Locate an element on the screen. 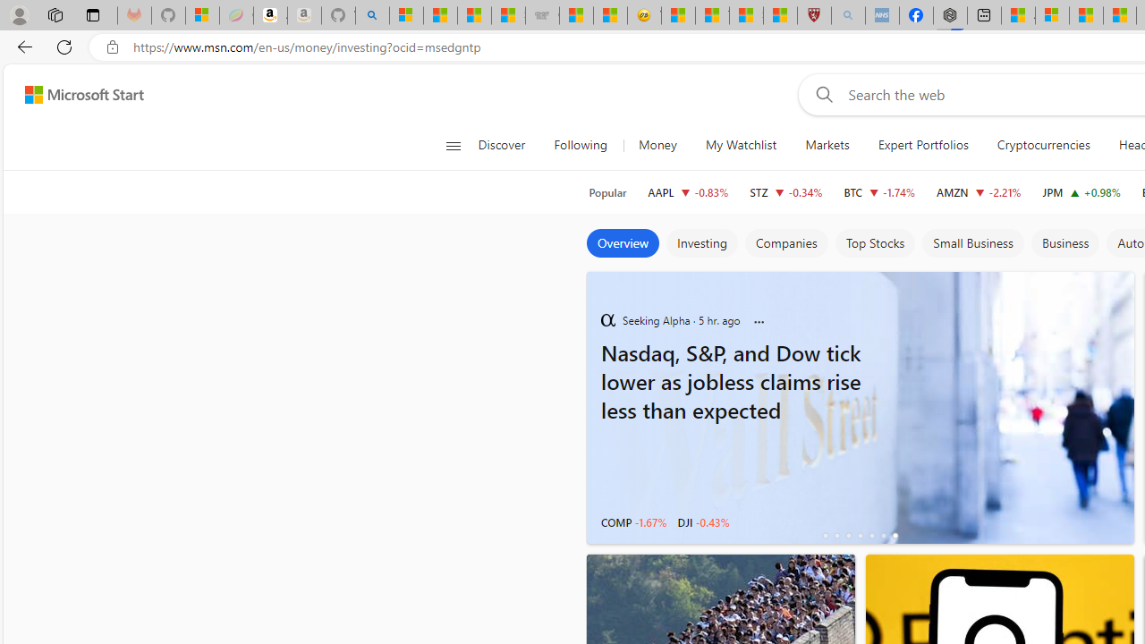 The height and width of the screenshot is (644, 1145). Stocks - MSN is located at coordinates (508, 16).